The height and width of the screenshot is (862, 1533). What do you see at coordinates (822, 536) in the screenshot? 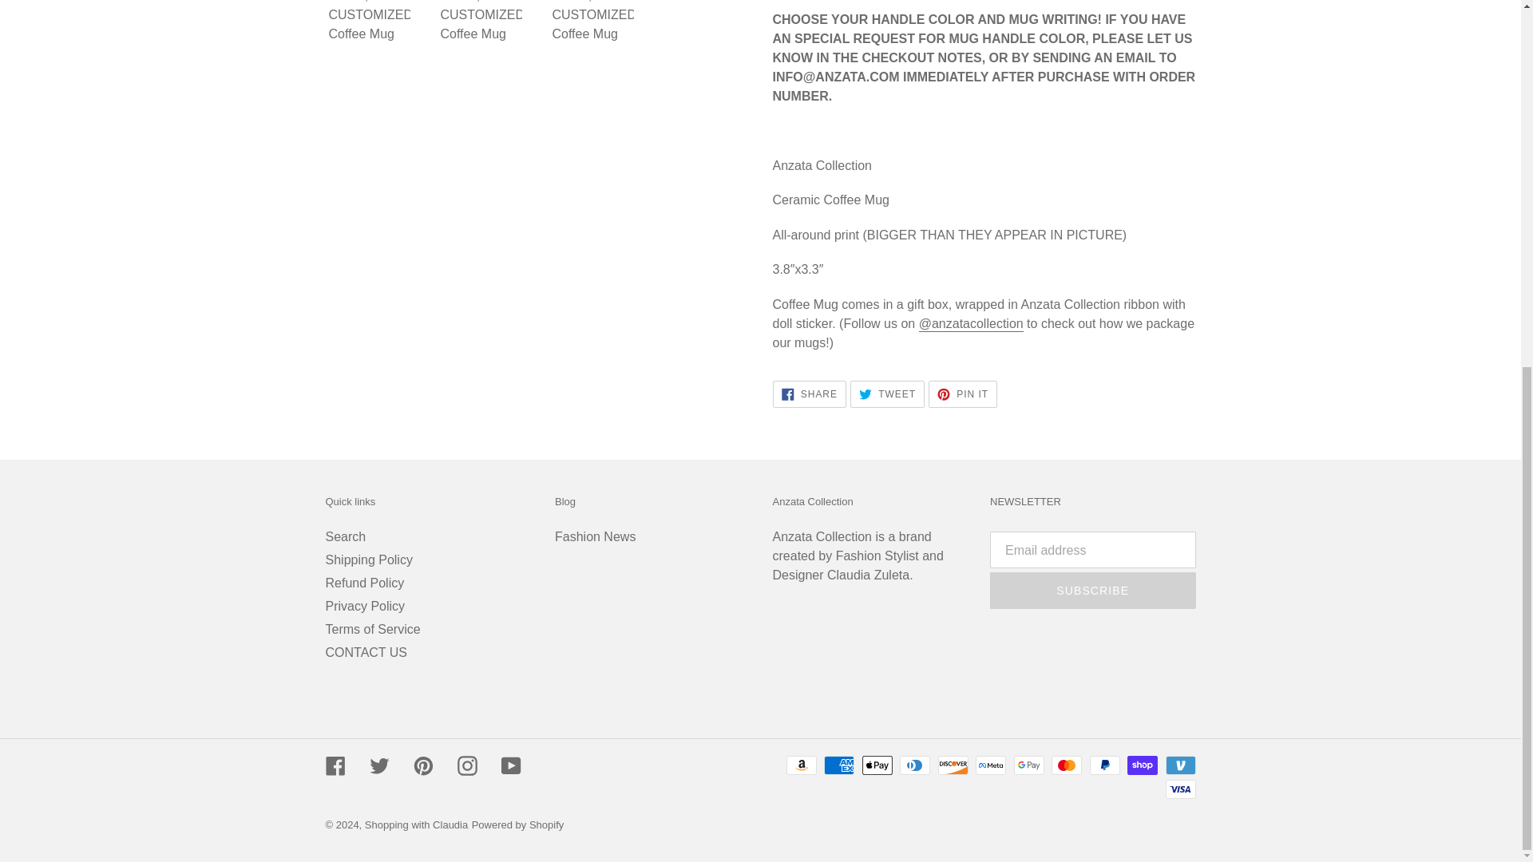
I see `All Collections` at bounding box center [822, 536].